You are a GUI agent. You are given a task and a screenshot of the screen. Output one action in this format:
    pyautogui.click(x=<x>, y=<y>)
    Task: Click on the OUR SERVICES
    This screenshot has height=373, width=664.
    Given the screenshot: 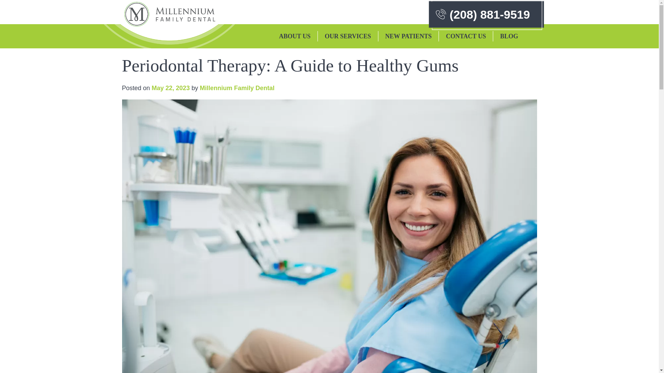 What is the action you would take?
    pyautogui.click(x=348, y=36)
    